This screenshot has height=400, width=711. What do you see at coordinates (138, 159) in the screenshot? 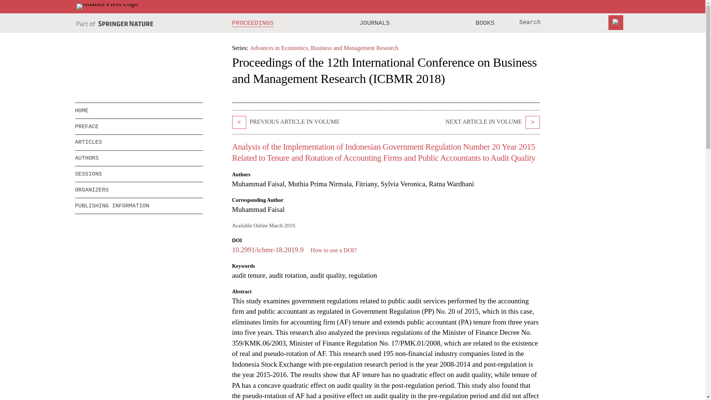
I see `AUTHORS` at bounding box center [138, 159].